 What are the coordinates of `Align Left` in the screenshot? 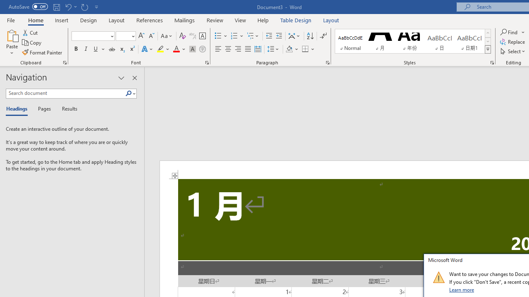 It's located at (218, 49).